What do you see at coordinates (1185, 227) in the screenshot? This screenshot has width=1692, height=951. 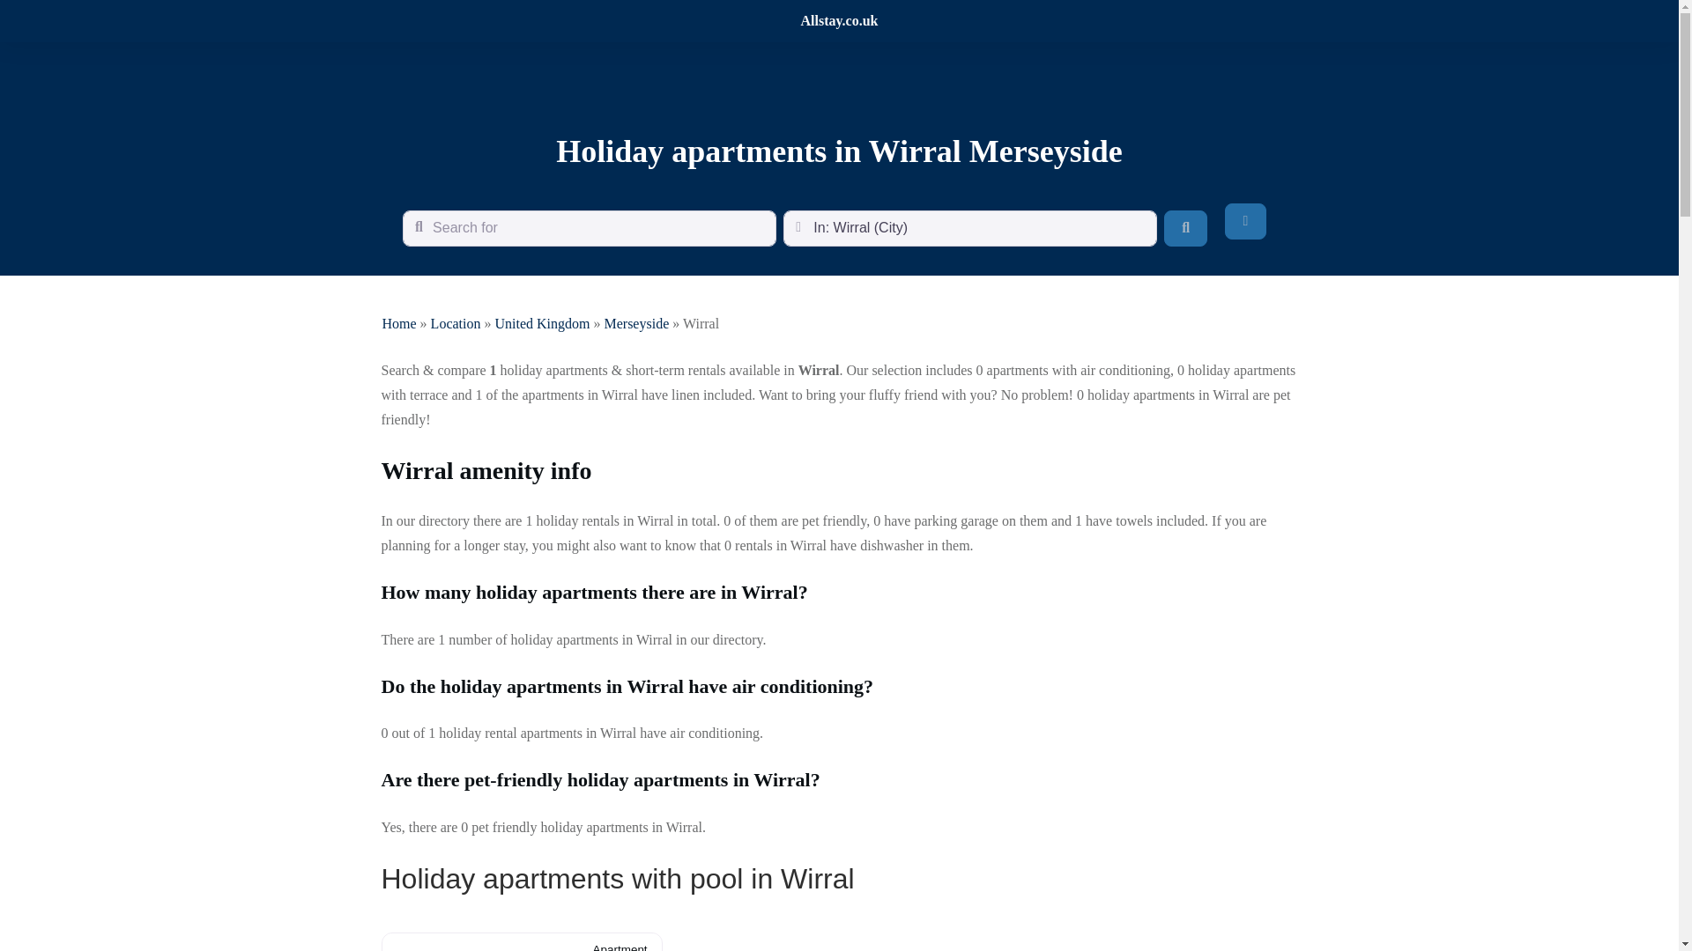 I see `Search` at bounding box center [1185, 227].